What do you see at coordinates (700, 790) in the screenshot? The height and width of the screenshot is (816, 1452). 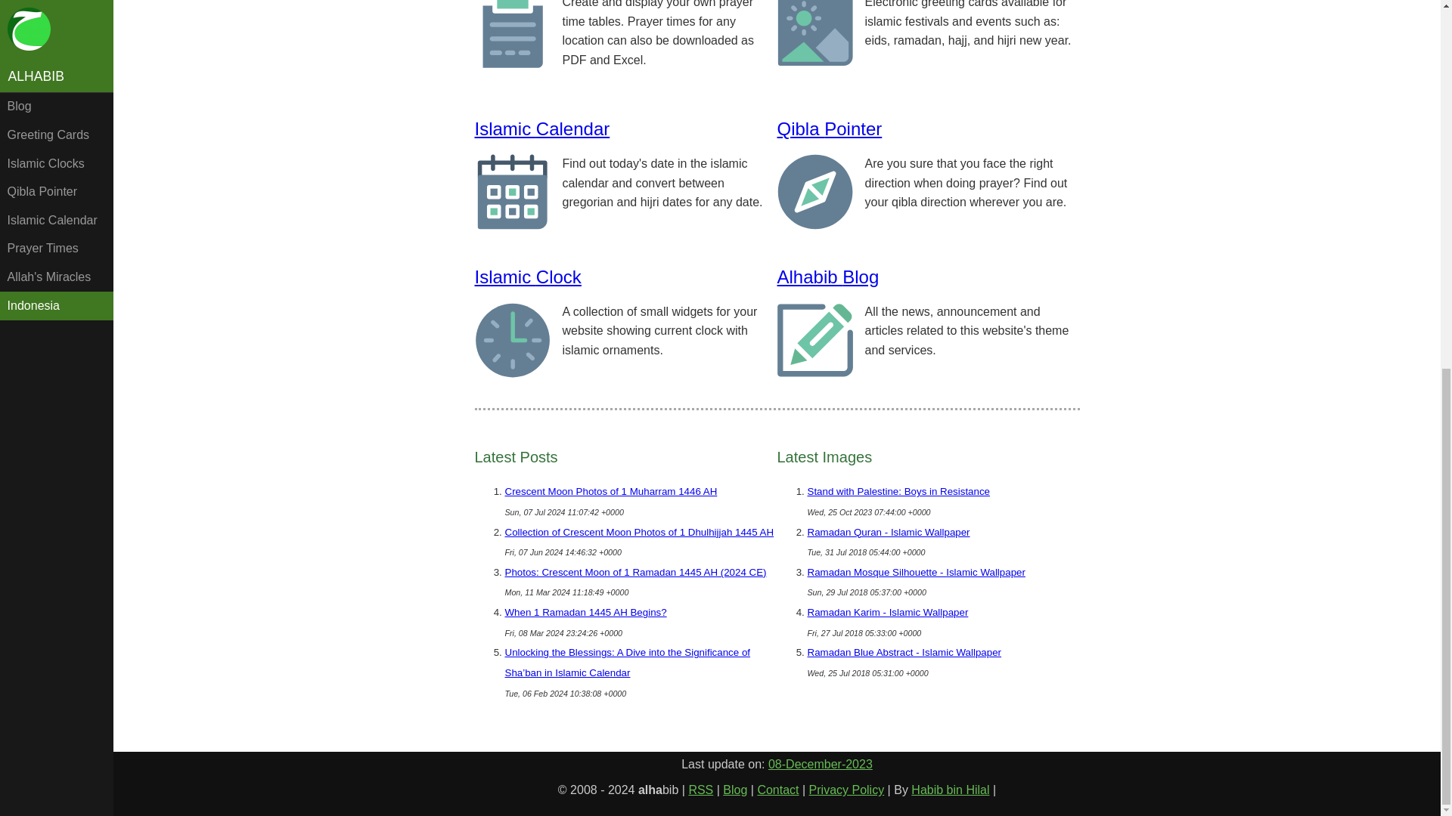 I see `RSS` at bounding box center [700, 790].